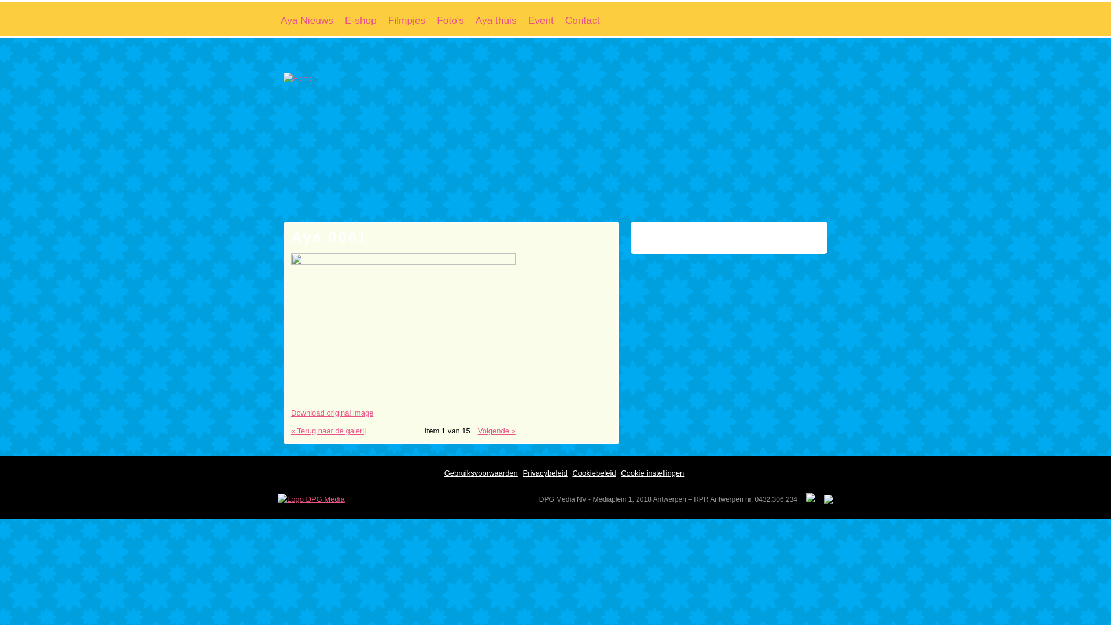  What do you see at coordinates (537, 38) in the screenshot?
I see `Home` at bounding box center [537, 38].